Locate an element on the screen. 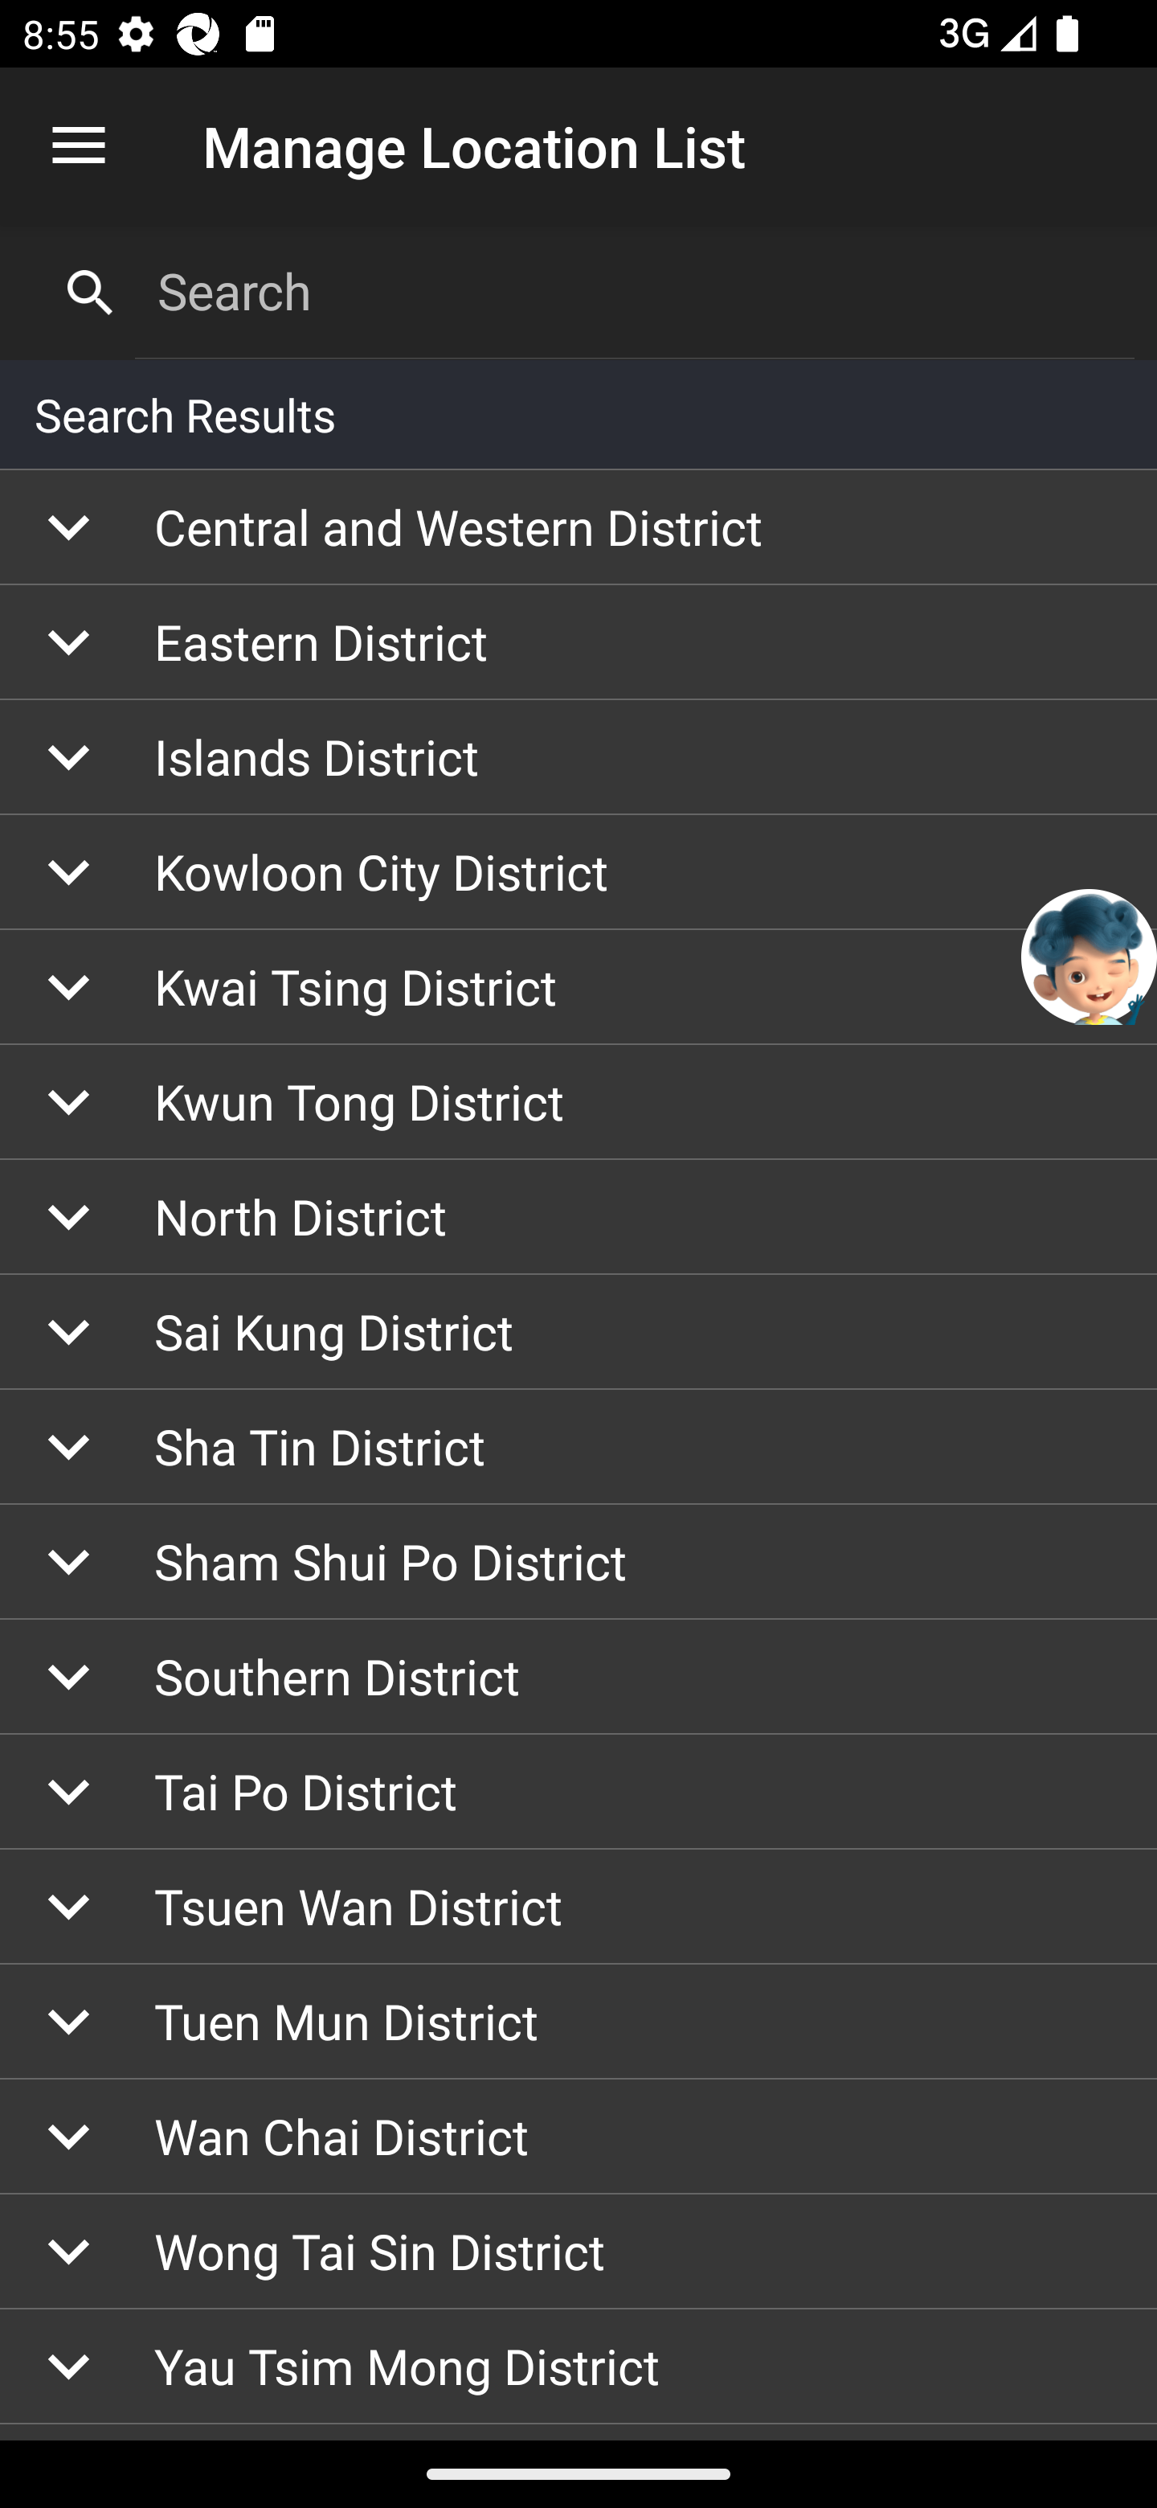  Expand North District is located at coordinates (578, 1215).